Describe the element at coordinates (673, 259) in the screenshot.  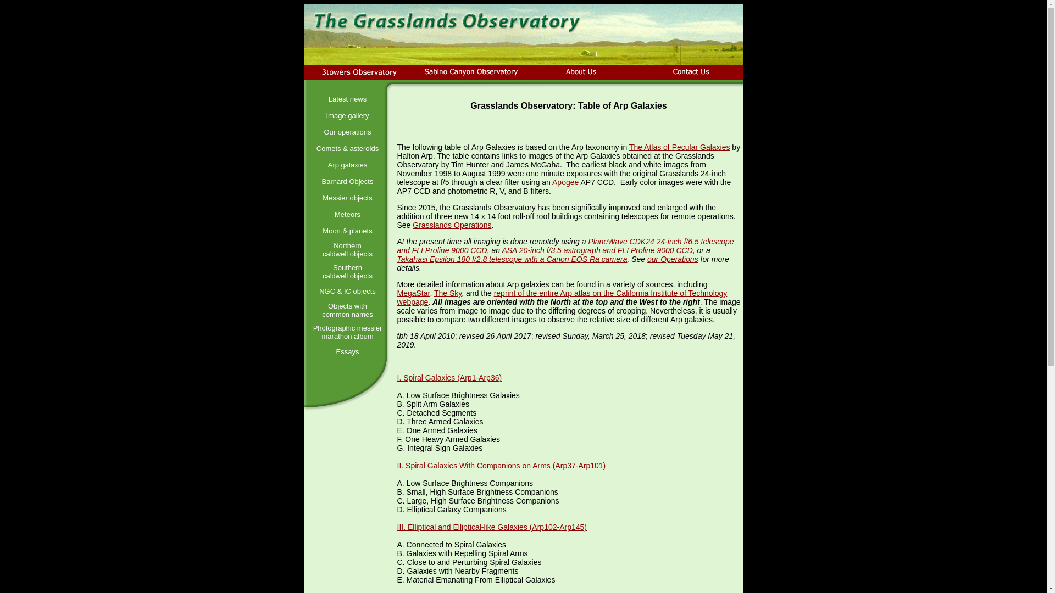
I see `our Operations` at that location.